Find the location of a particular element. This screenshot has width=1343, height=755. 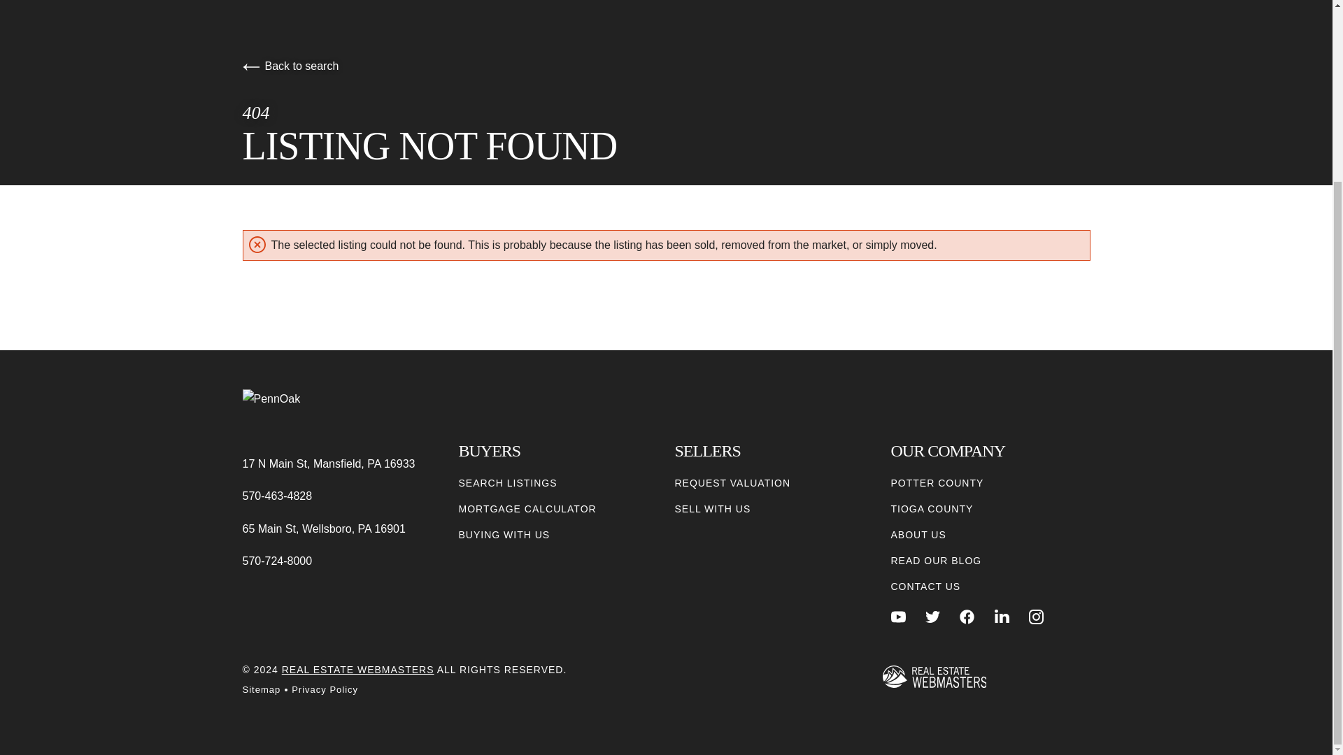

TIOGA COUNTY is located at coordinates (932, 509).